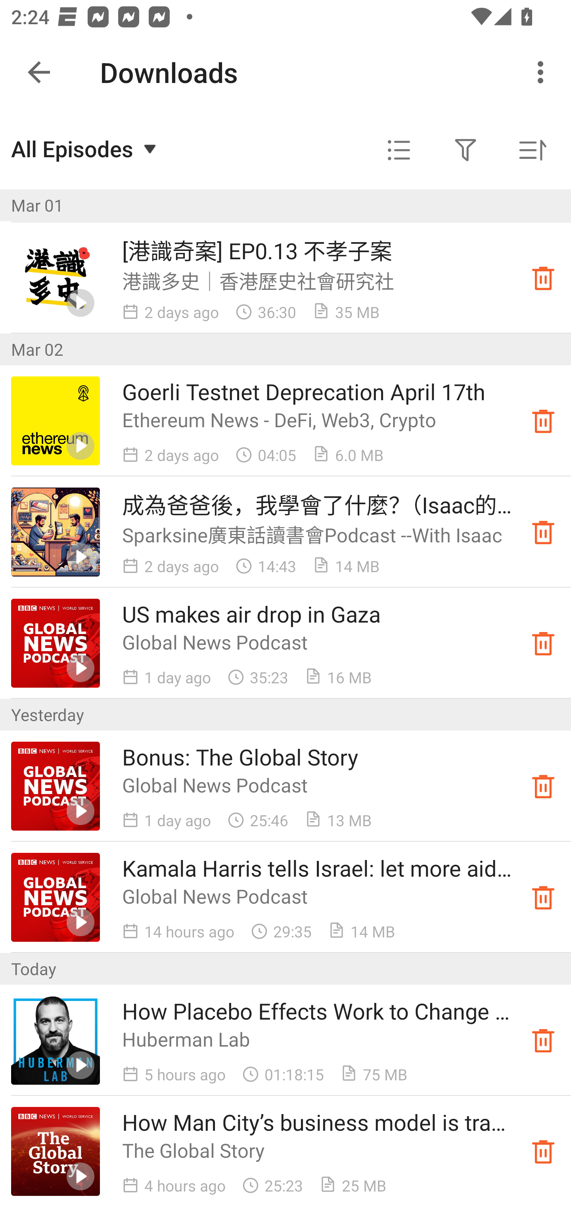 This screenshot has height=1207, width=571. What do you see at coordinates (543, 786) in the screenshot?
I see `Downloaded` at bounding box center [543, 786].